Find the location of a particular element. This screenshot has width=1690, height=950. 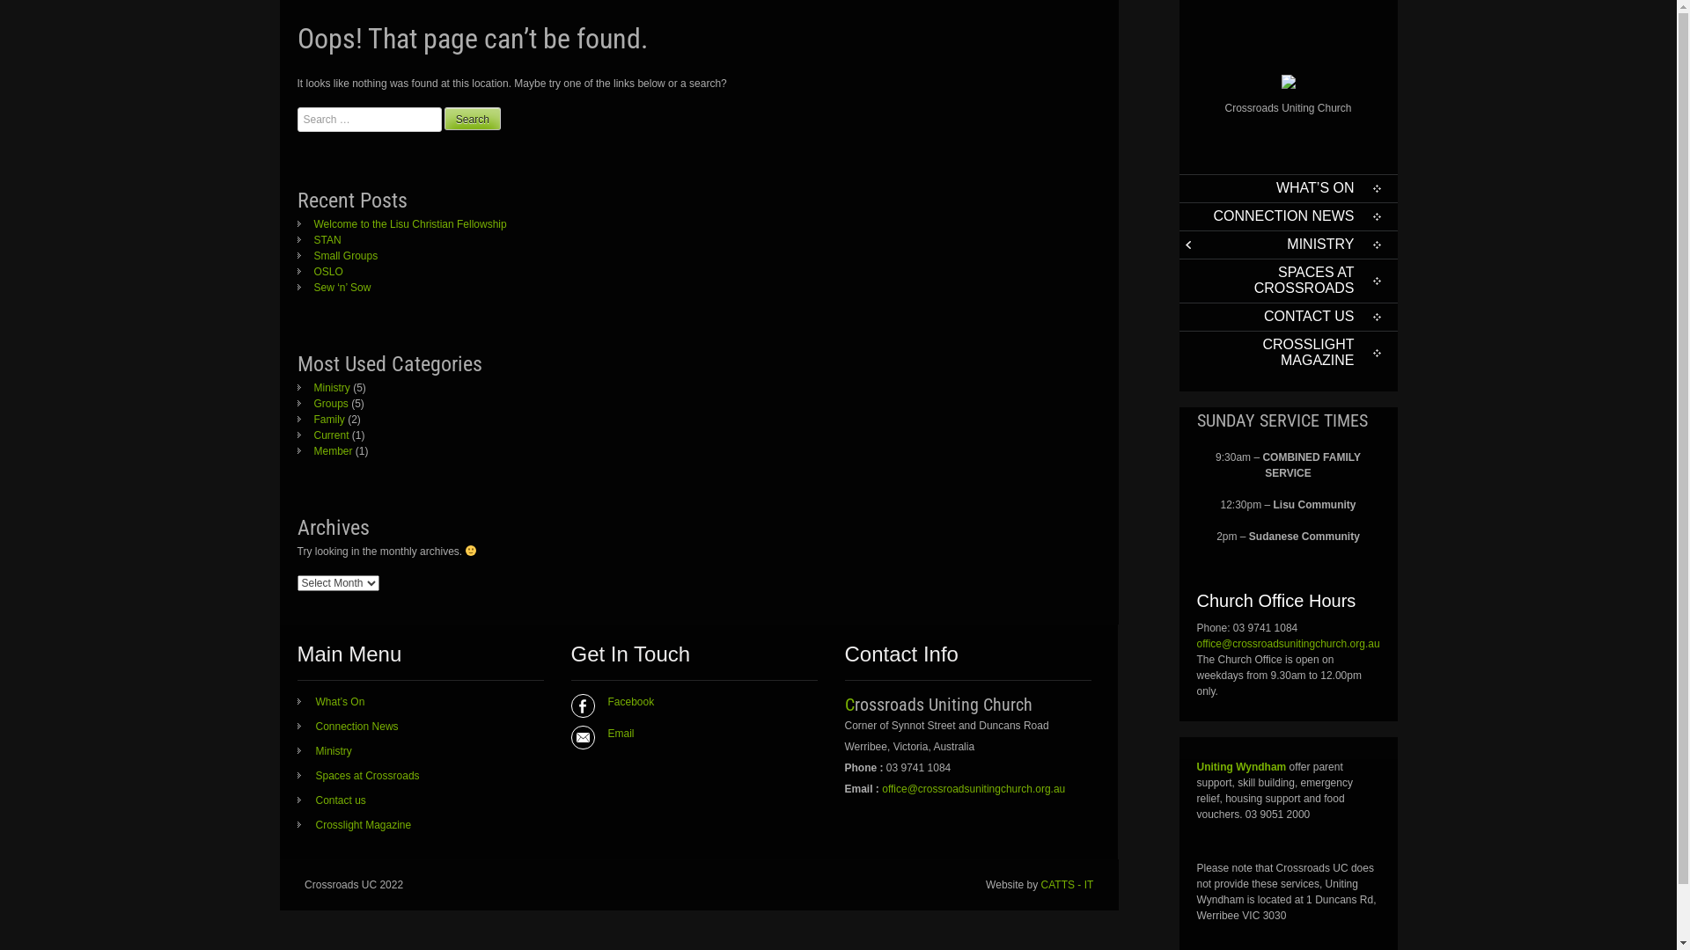

SKIP TO CONTENT is located at coordinates (1211, 197).